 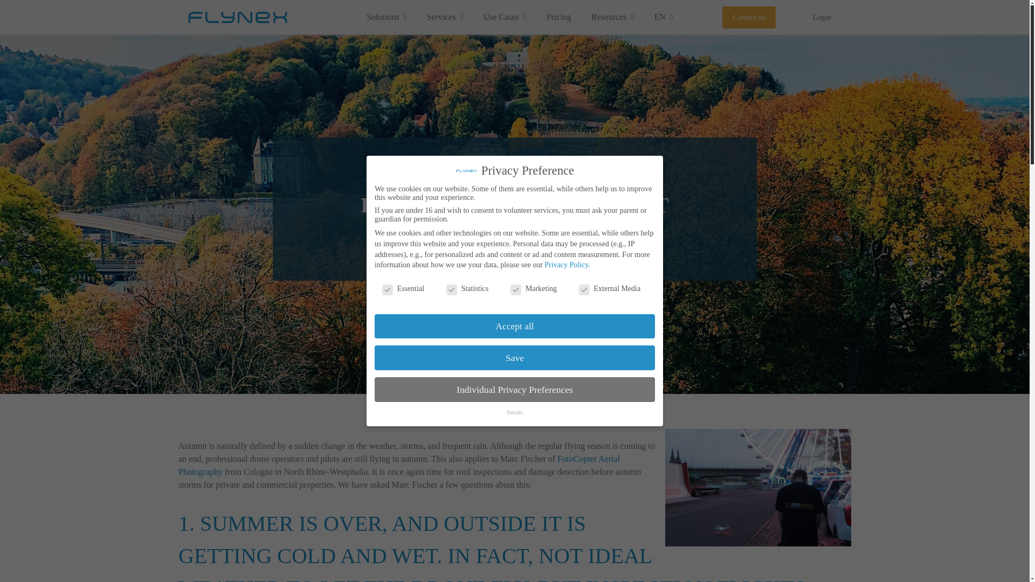 What do you see at coordinates (822, 17) in the screenshot?
I see `Login` at bounding box center [822, 17].